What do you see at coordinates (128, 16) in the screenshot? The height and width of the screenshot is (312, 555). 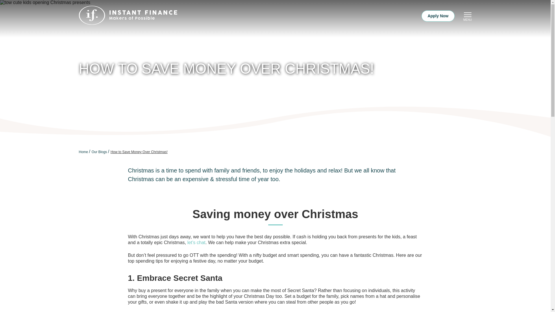 I see `IF Logo White` at bounding box center [128, 16].